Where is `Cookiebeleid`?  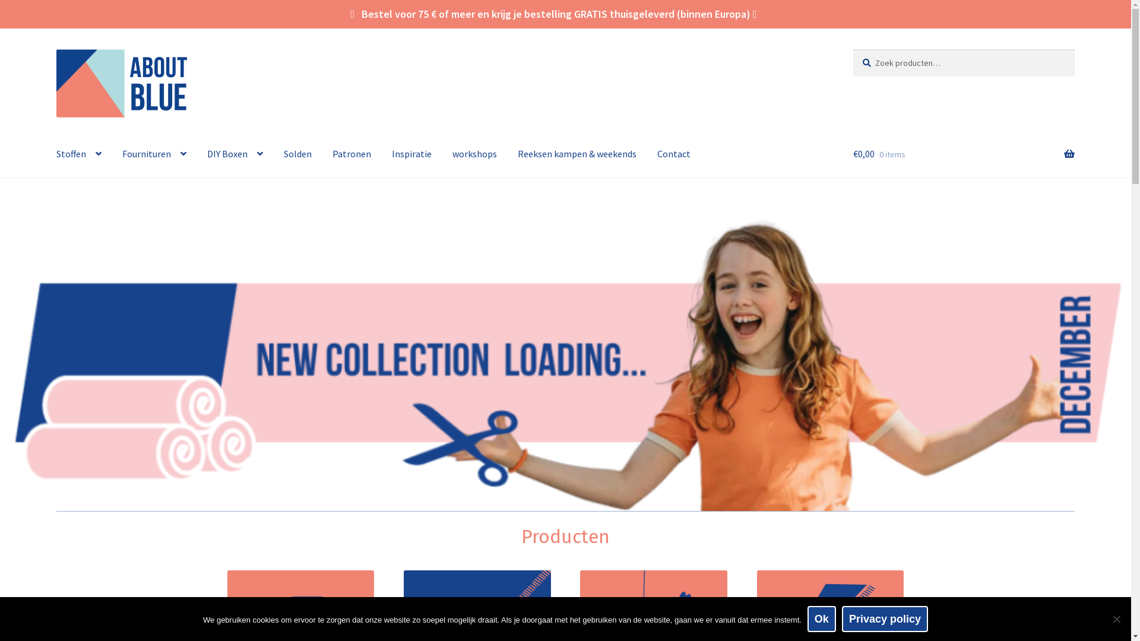 Cookiebeleid is located at coordinates (232, 620).